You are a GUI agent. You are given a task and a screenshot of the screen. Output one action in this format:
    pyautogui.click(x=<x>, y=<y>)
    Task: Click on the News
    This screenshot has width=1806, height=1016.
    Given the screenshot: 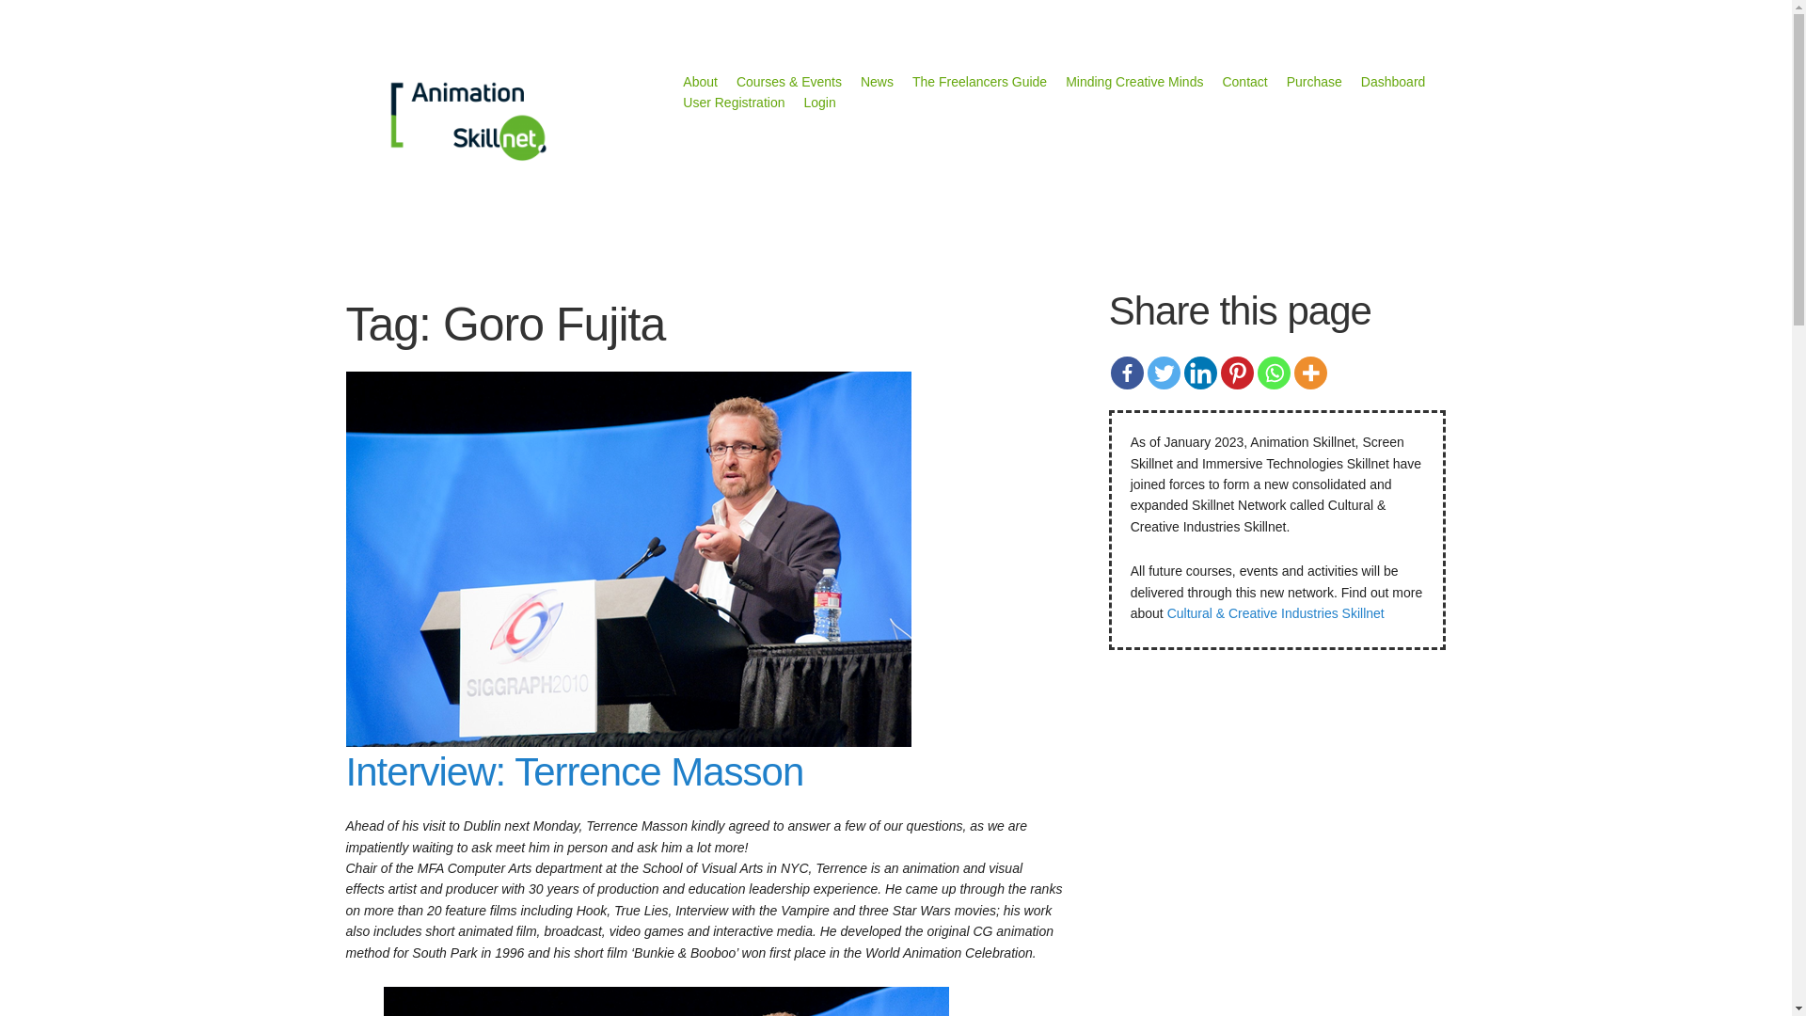 What is the action you would take?
    pyautogui.click(x=877, y=81)
    